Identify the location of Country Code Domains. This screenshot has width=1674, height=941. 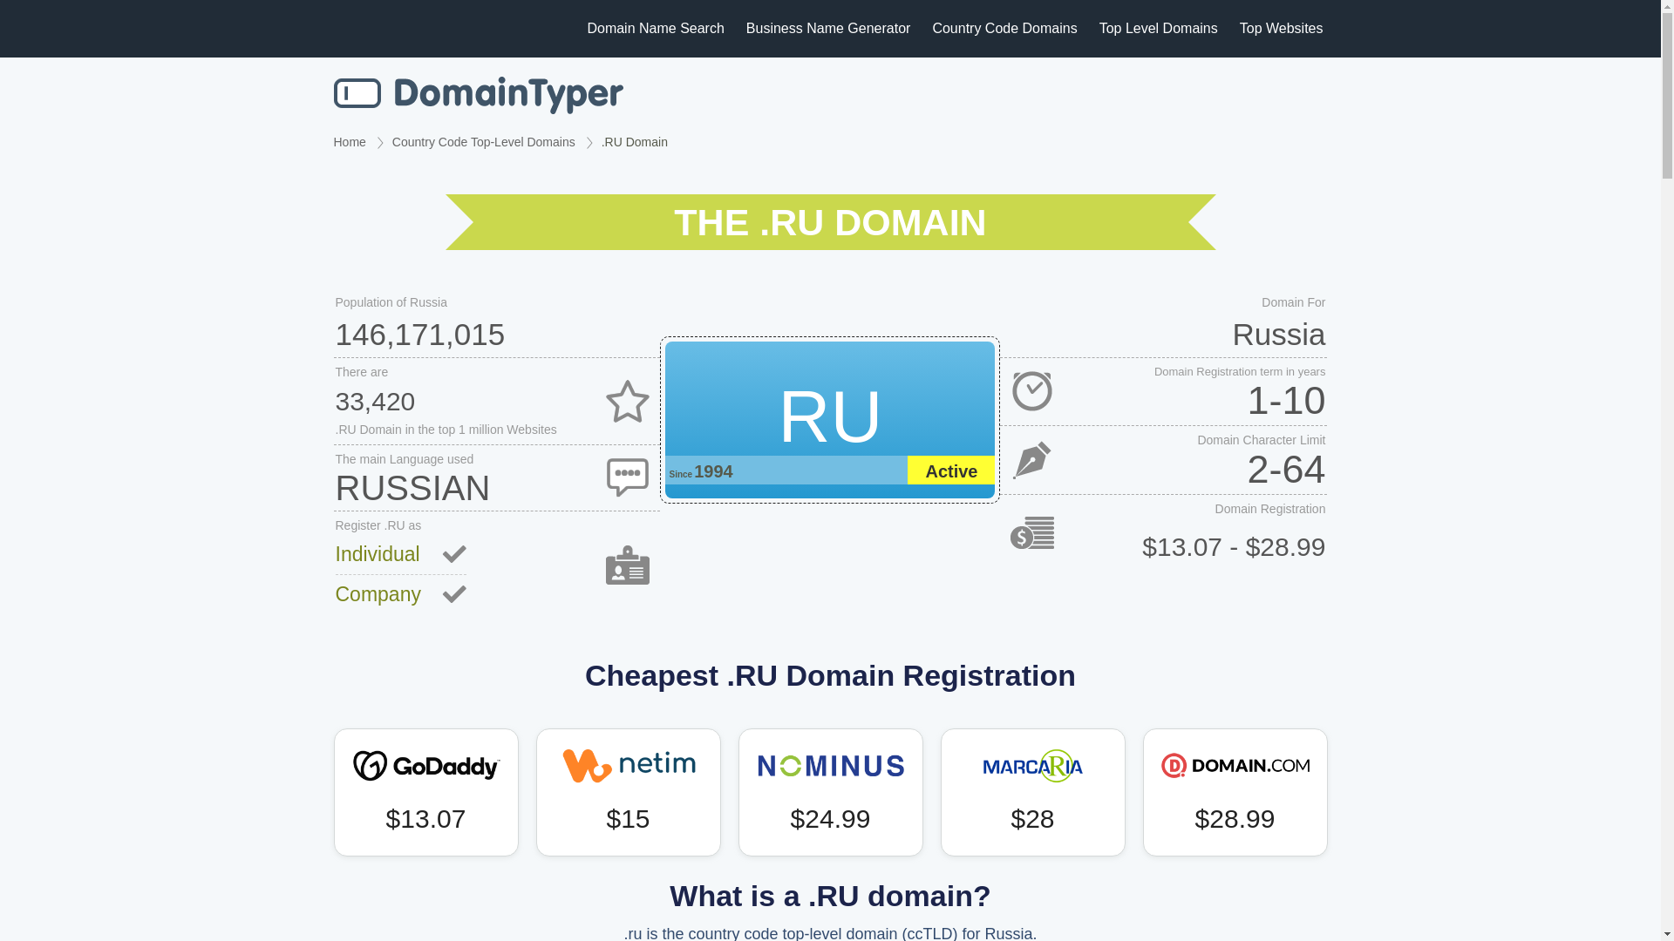
(1004, 28).